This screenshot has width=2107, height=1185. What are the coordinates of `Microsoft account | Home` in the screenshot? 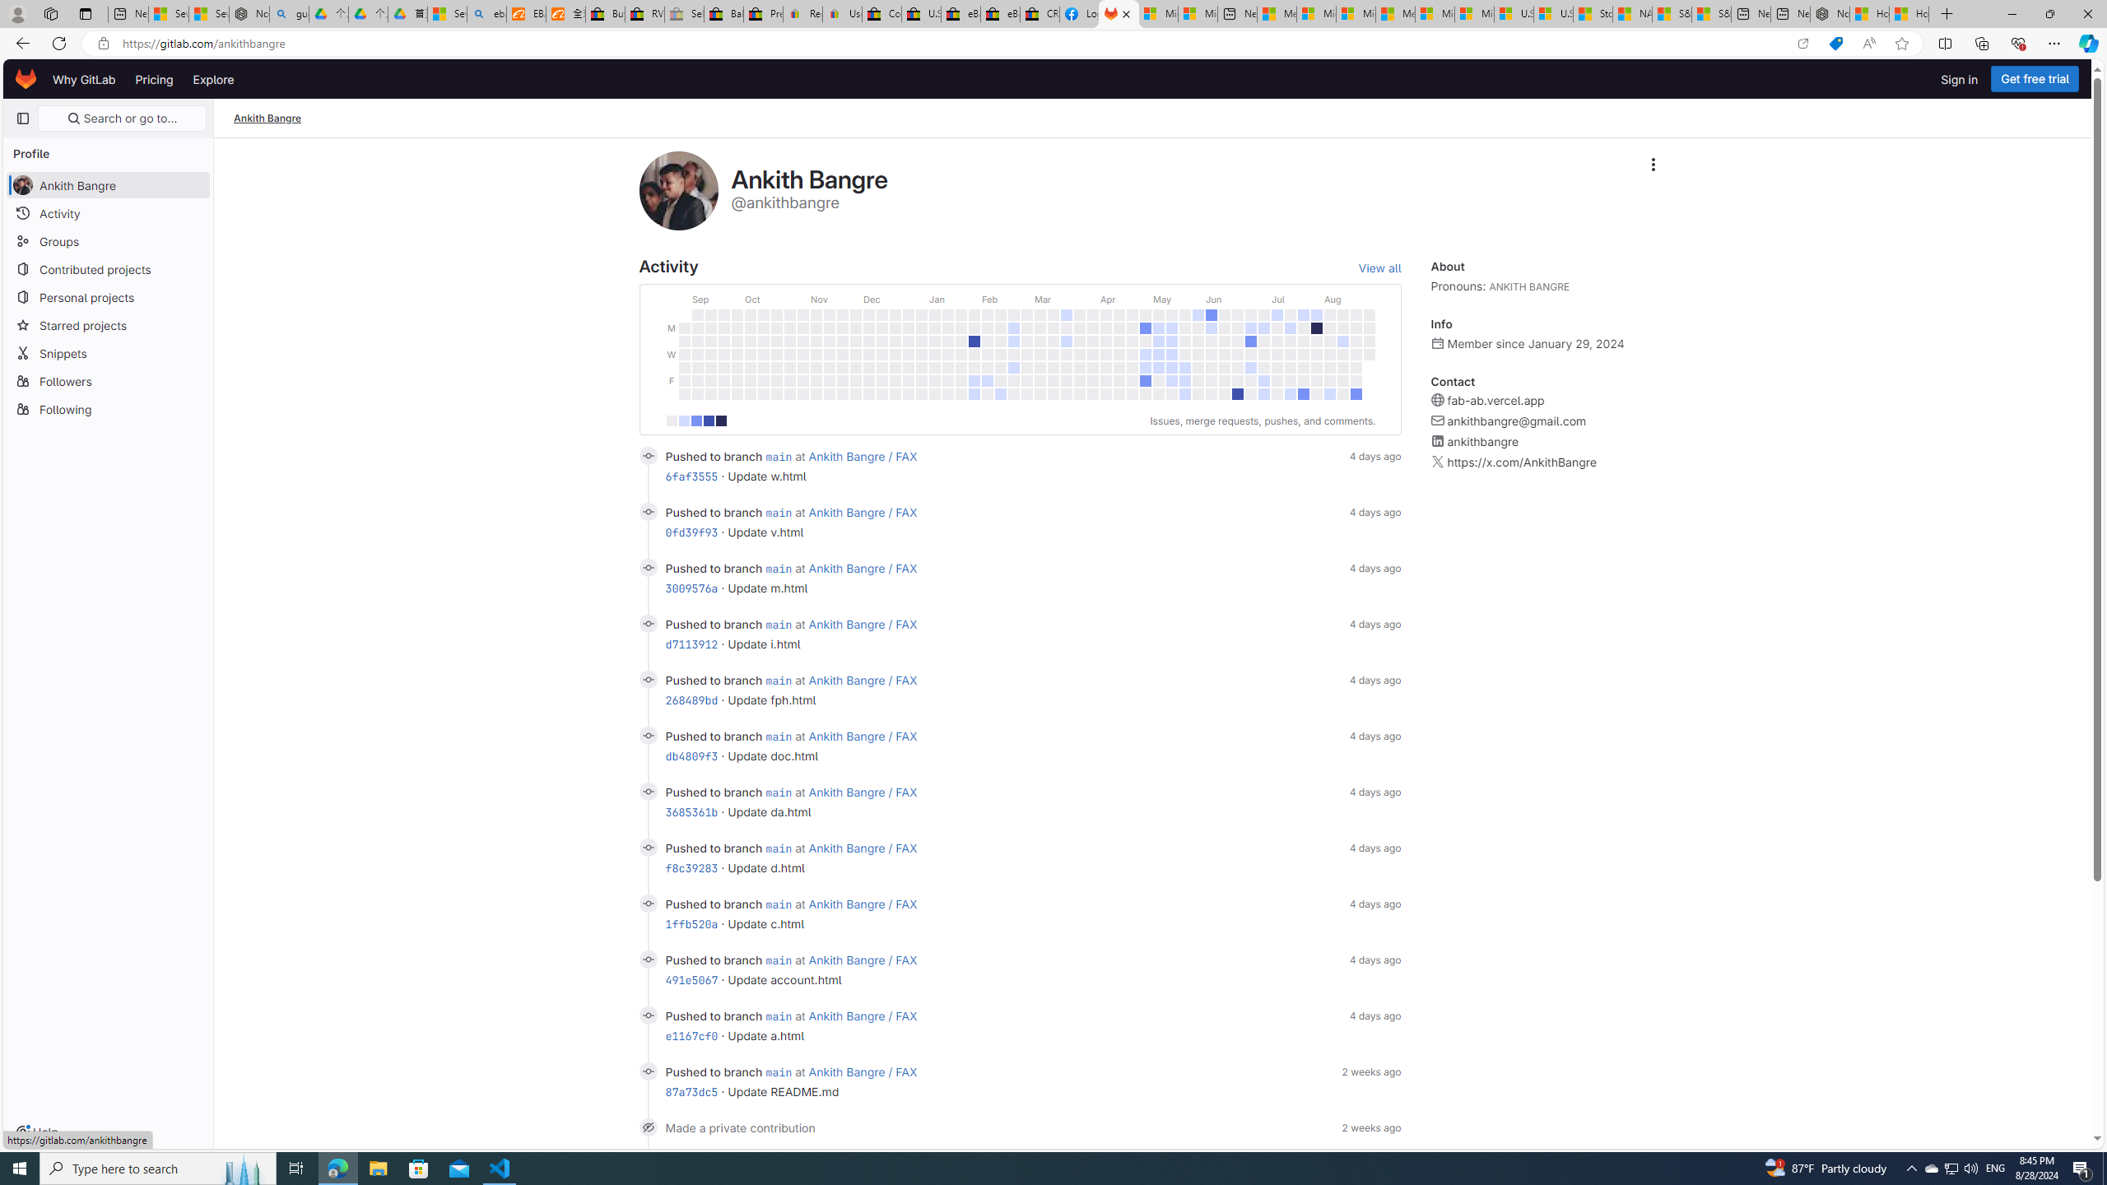 It's located at (1356, 14).